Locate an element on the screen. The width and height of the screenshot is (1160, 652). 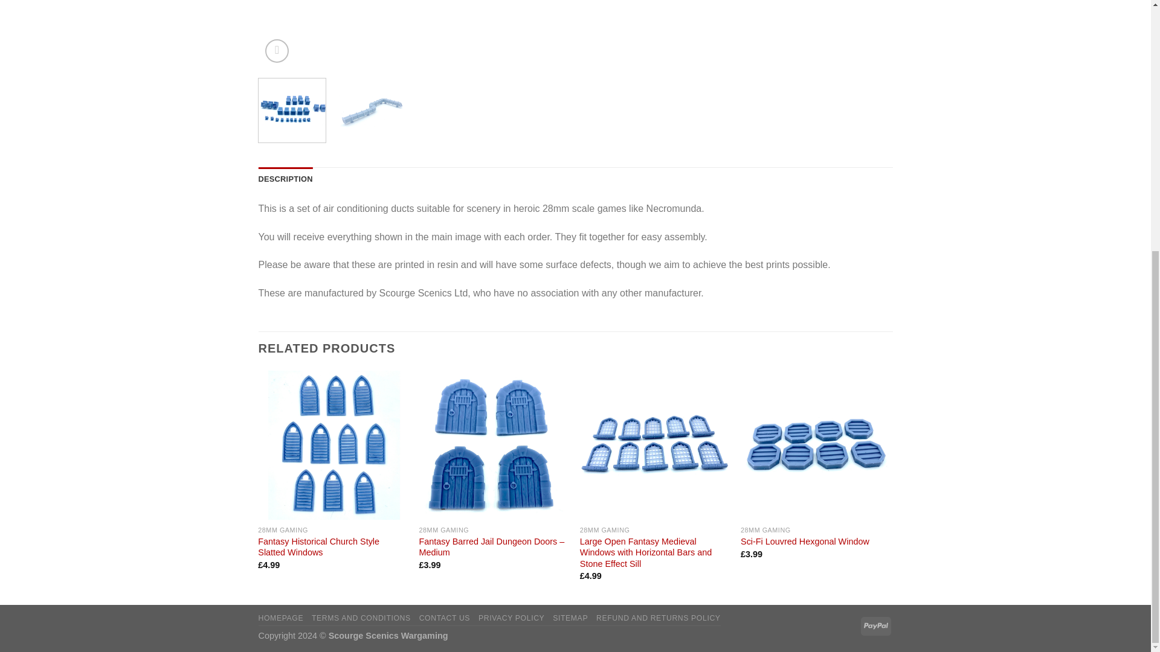
Zoom is located at coordinates (277, 51).